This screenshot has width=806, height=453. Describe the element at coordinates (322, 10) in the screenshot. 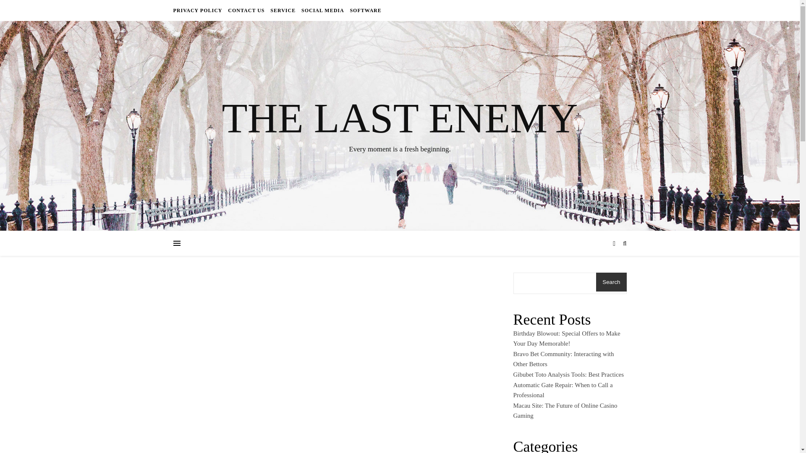

I see `SOCIAL MEDIA` at that location.